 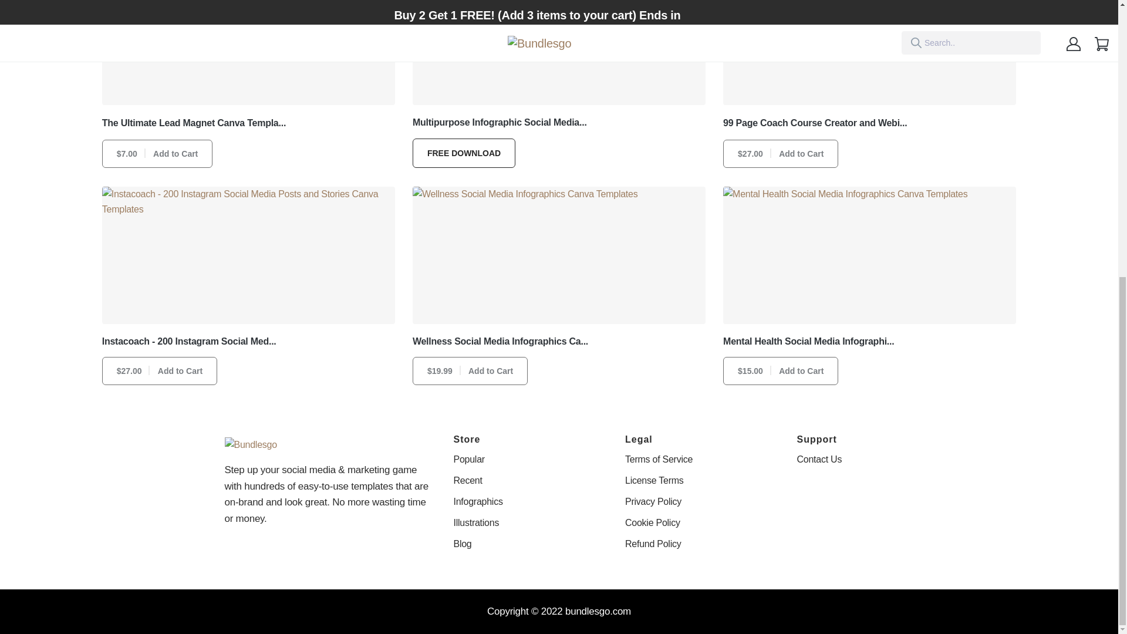 I want to click on Instacoach - 200 Instagram Social Med..., so click(x=189, y=342).